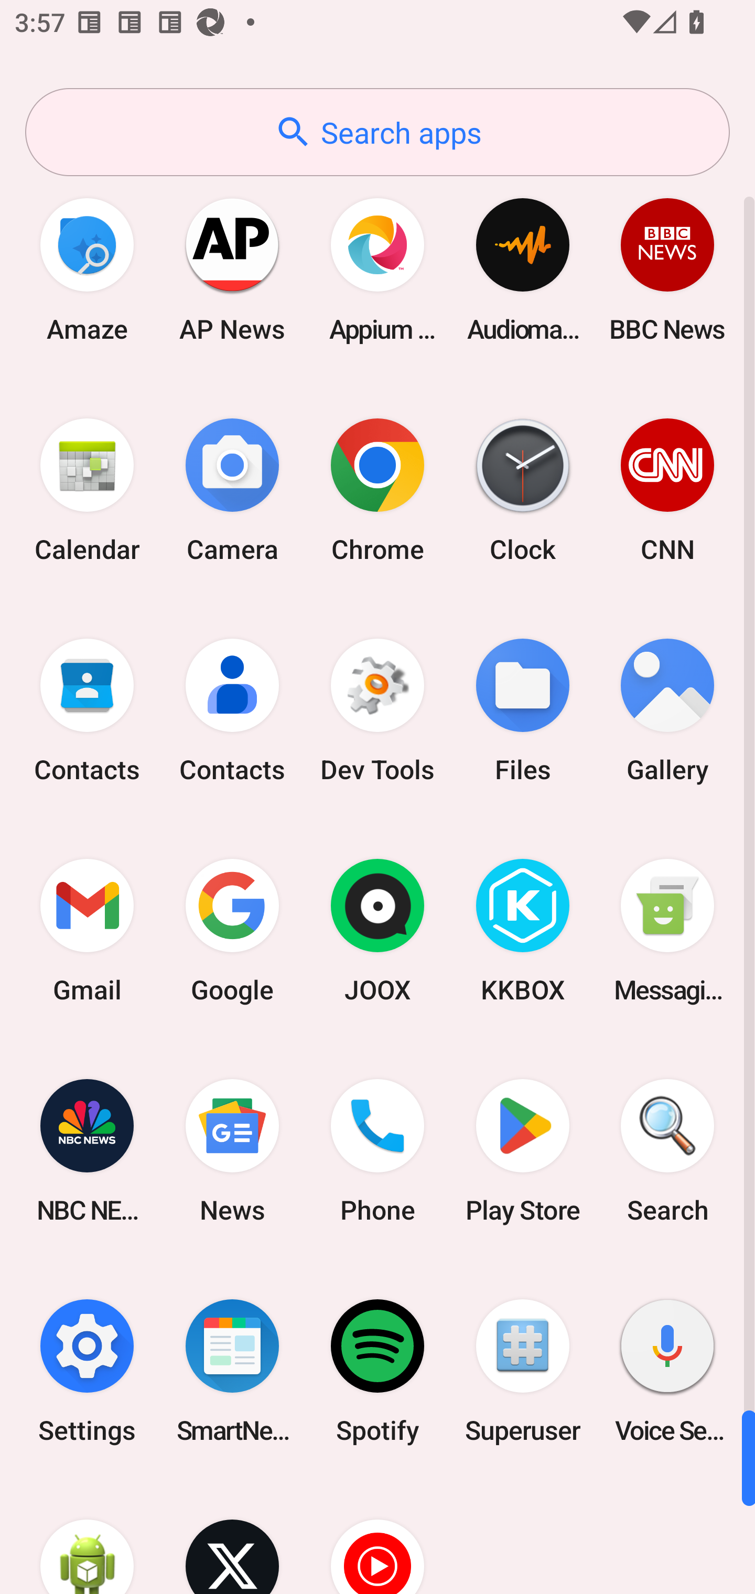  I want to click on Search, so click(667, 1150).